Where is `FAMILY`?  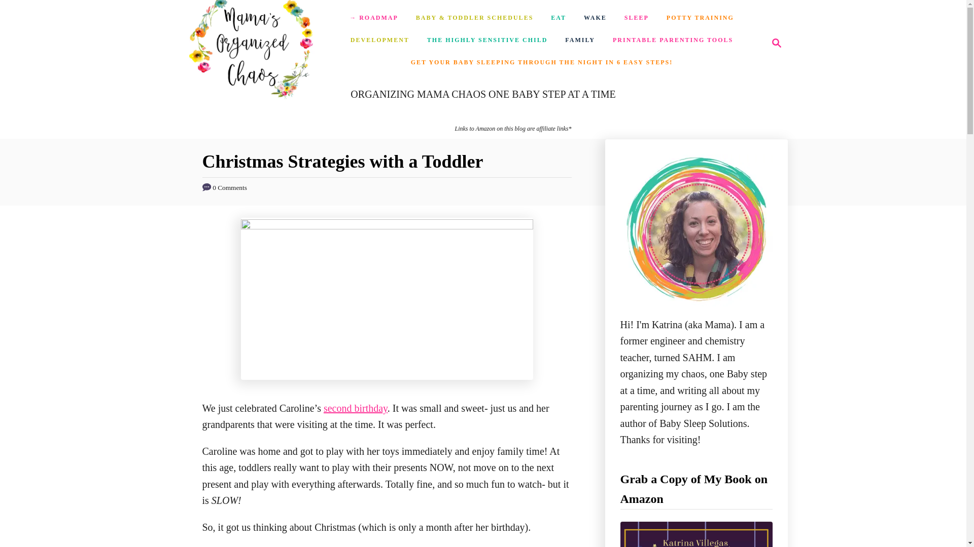
FAMILY is located at coordinates (580, 41).